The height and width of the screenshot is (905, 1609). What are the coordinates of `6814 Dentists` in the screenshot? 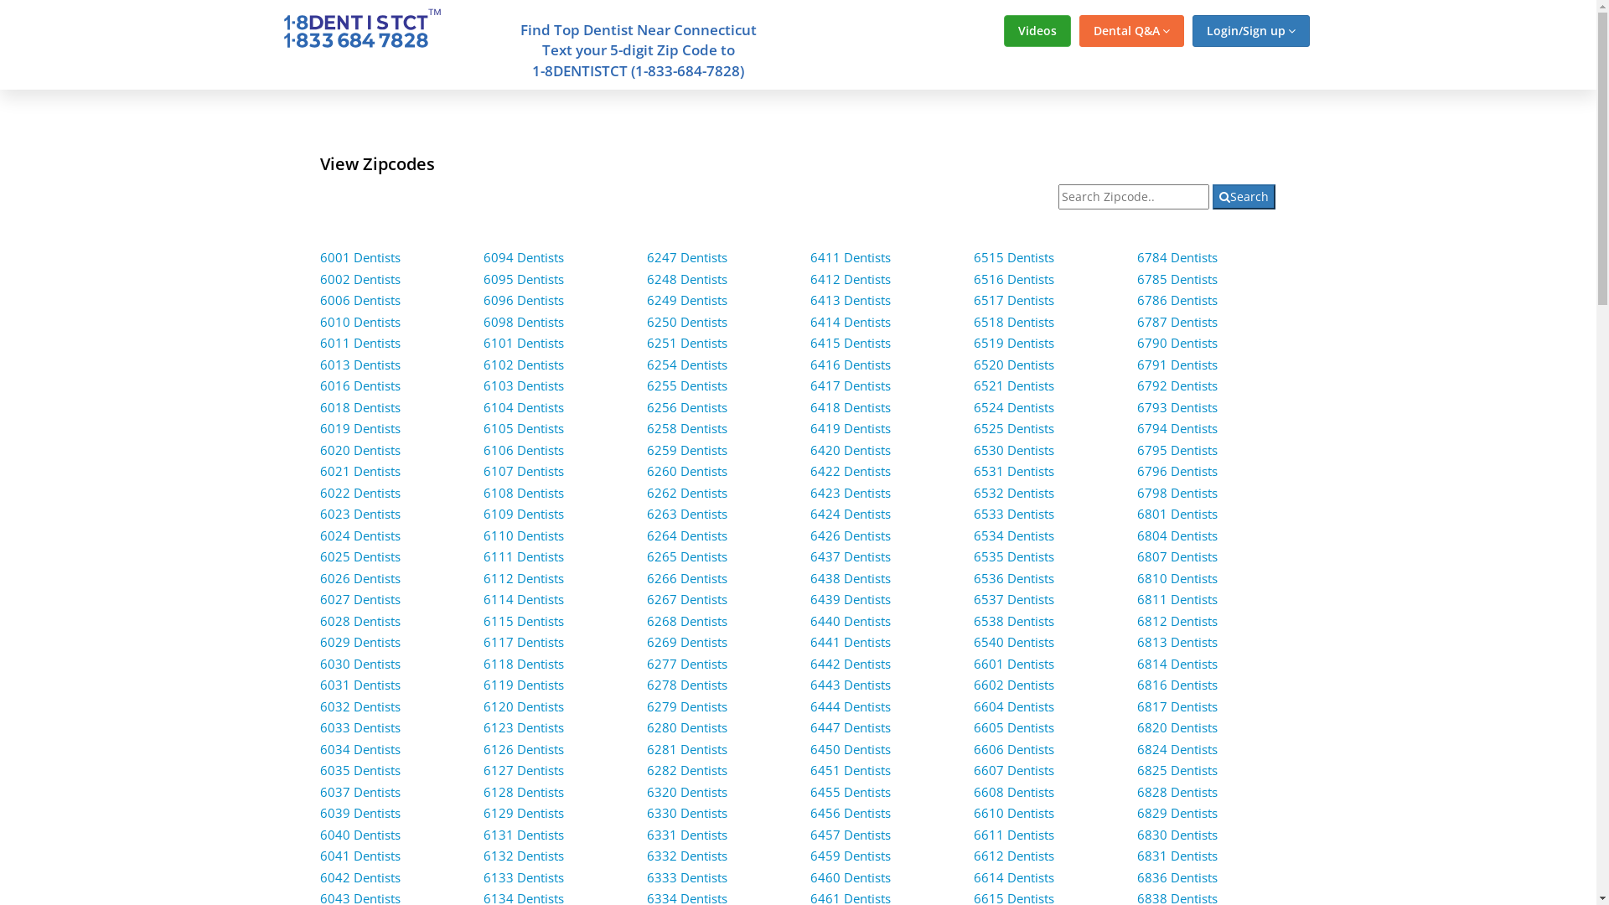 It's located at (1177, 664).